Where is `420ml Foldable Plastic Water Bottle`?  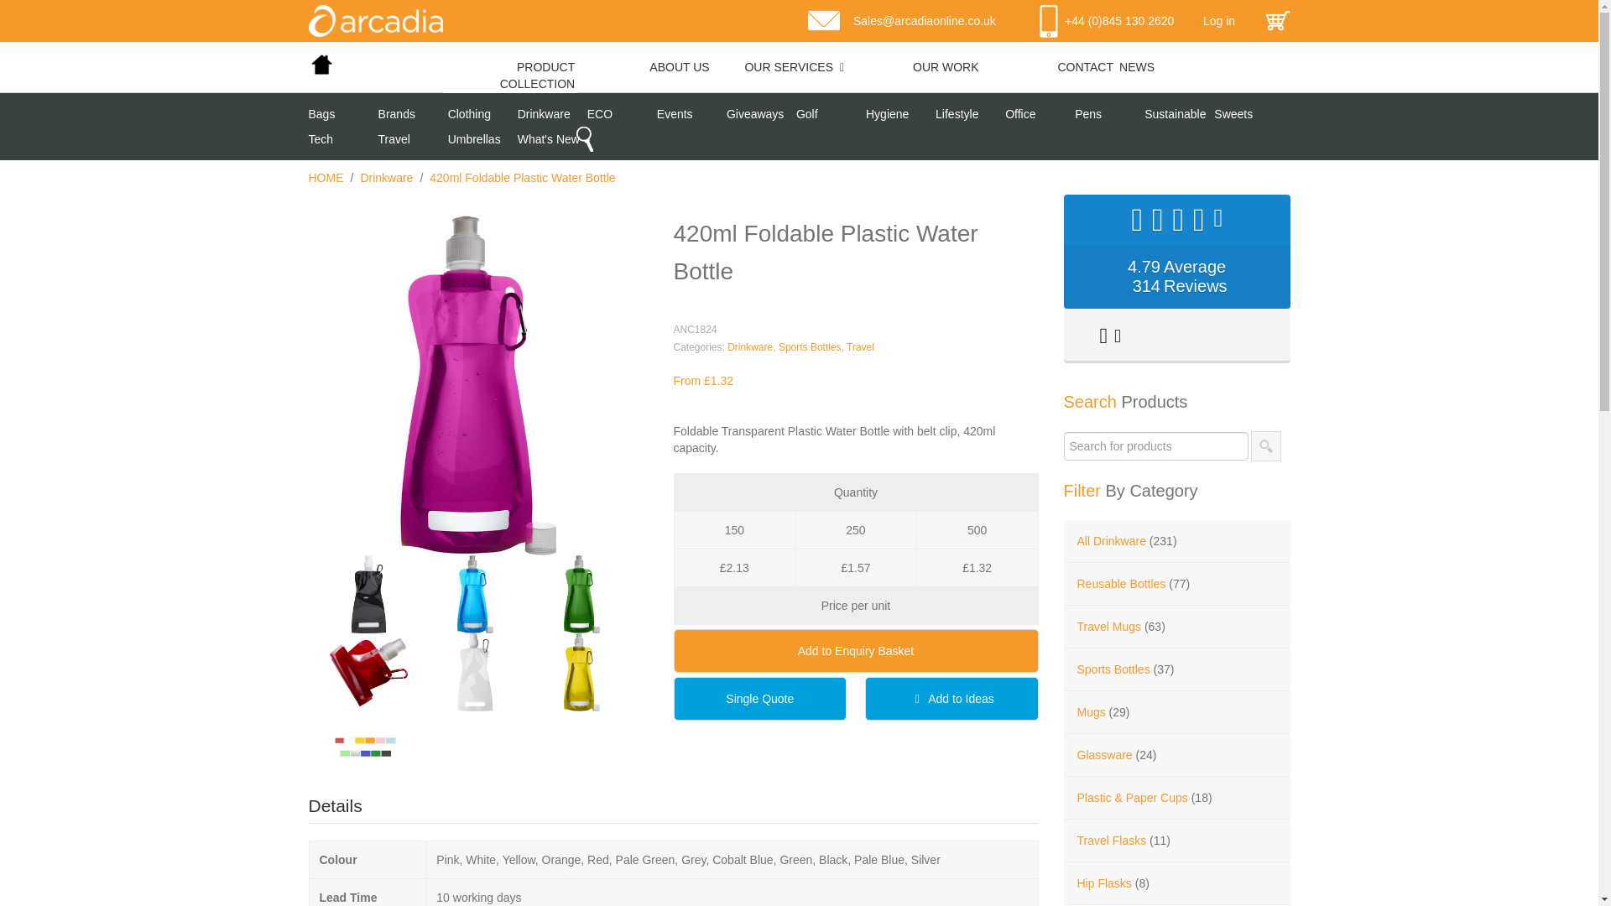
420ml Foldable Plastic Water Bottle is located at coordinates (475, 594).